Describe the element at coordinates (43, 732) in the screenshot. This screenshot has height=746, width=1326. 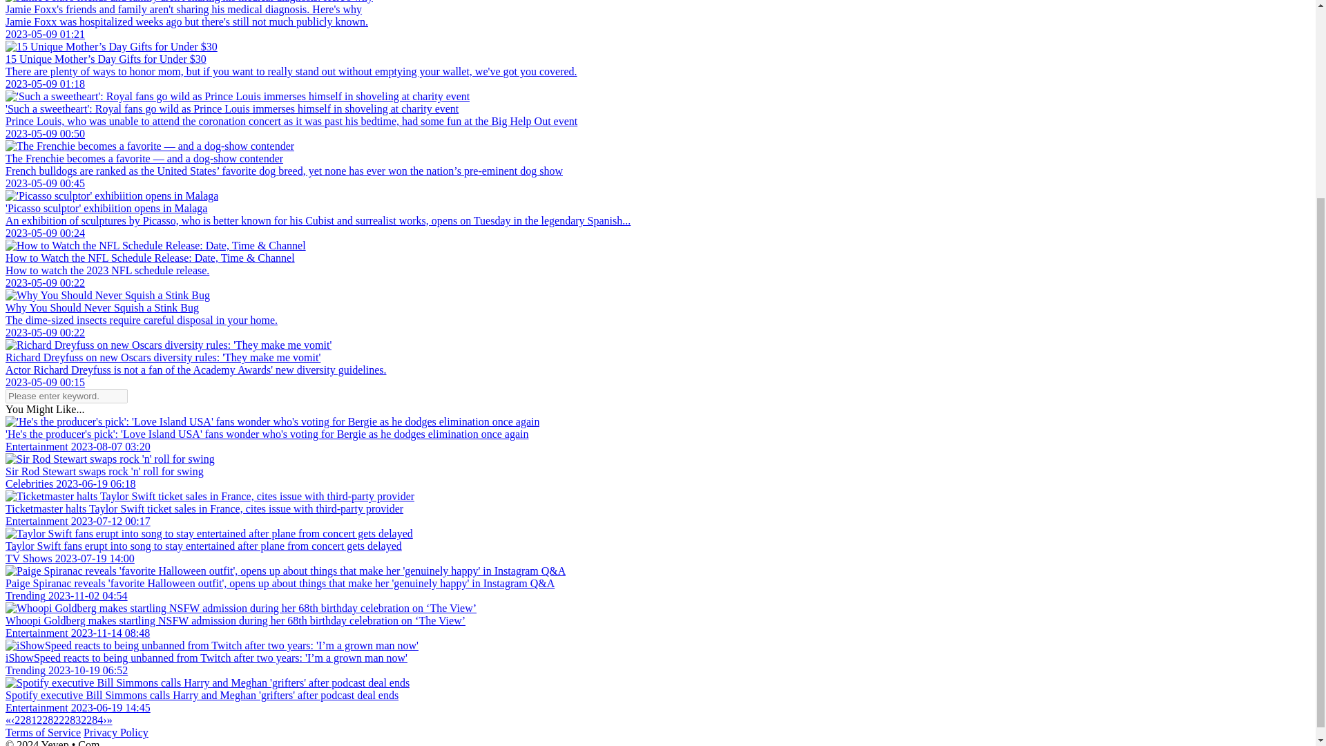
I see `Terms of Service` at that location.